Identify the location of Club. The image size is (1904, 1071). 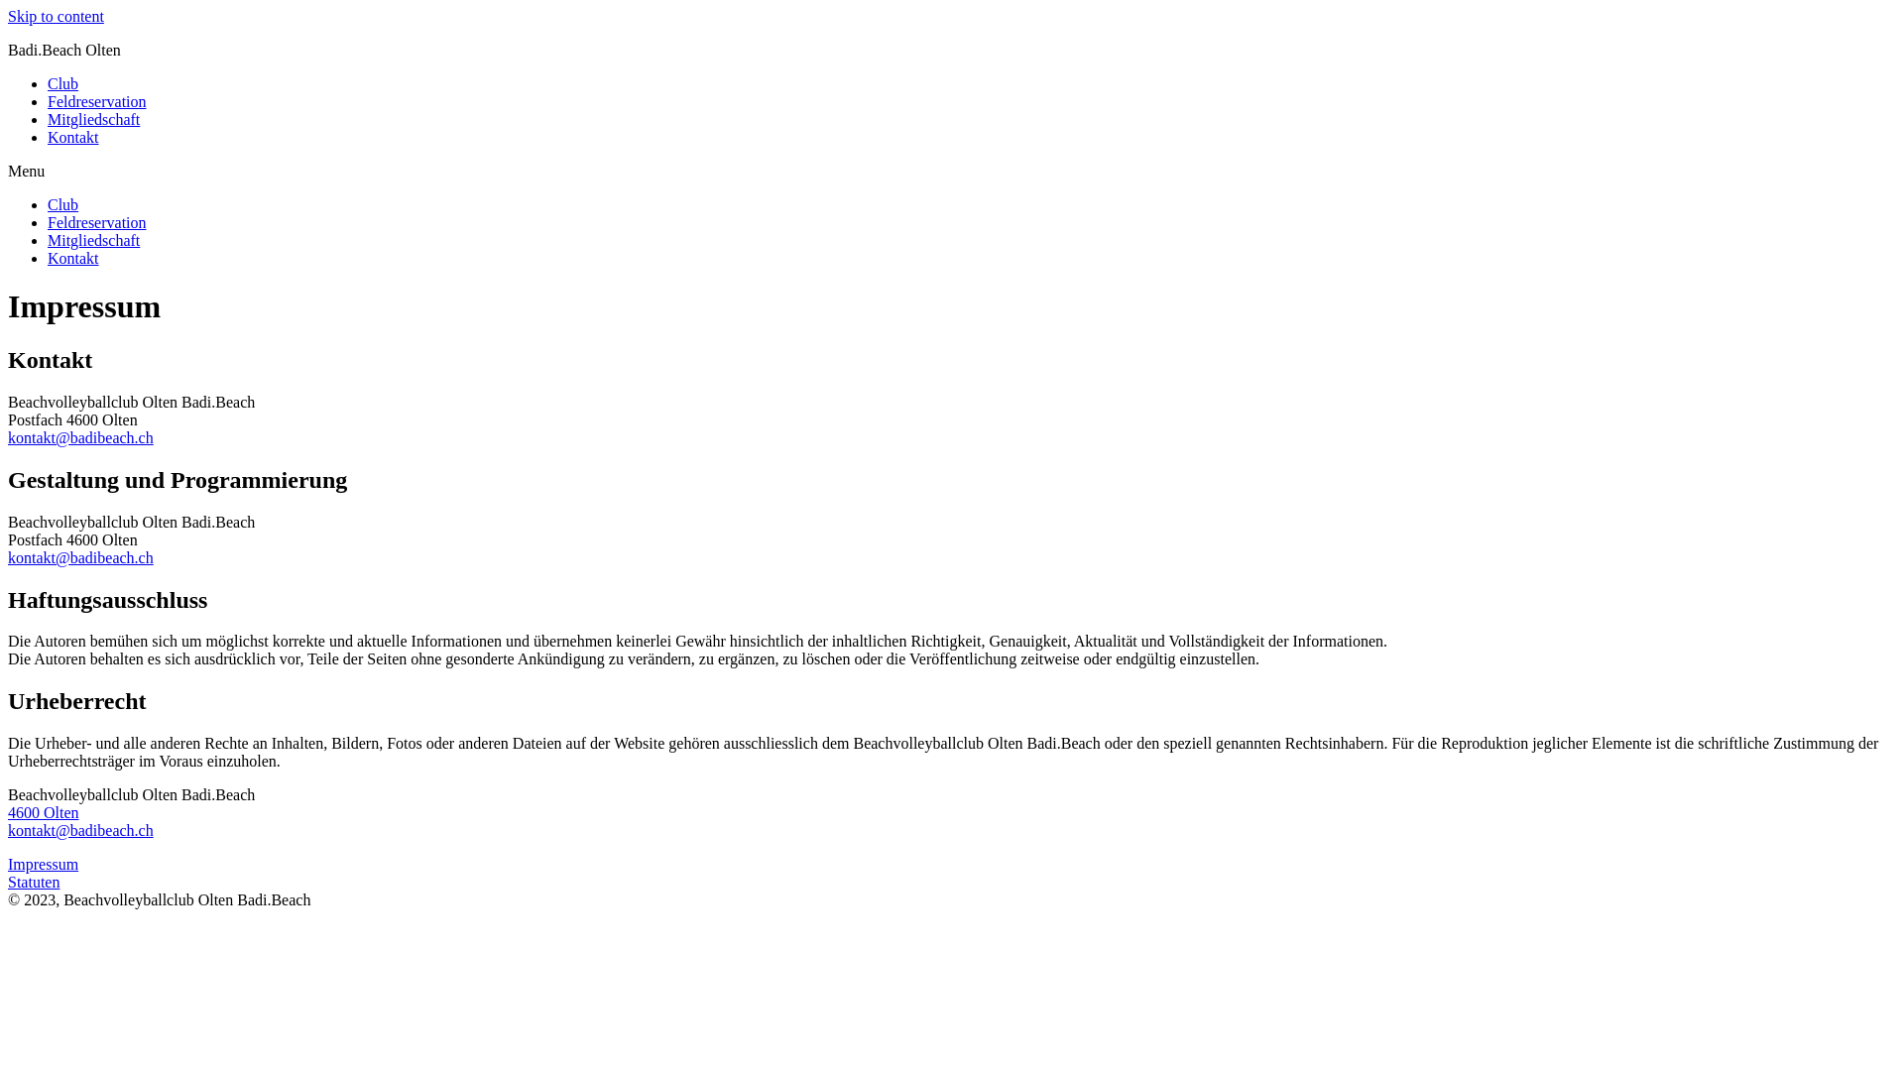
(63, 204).